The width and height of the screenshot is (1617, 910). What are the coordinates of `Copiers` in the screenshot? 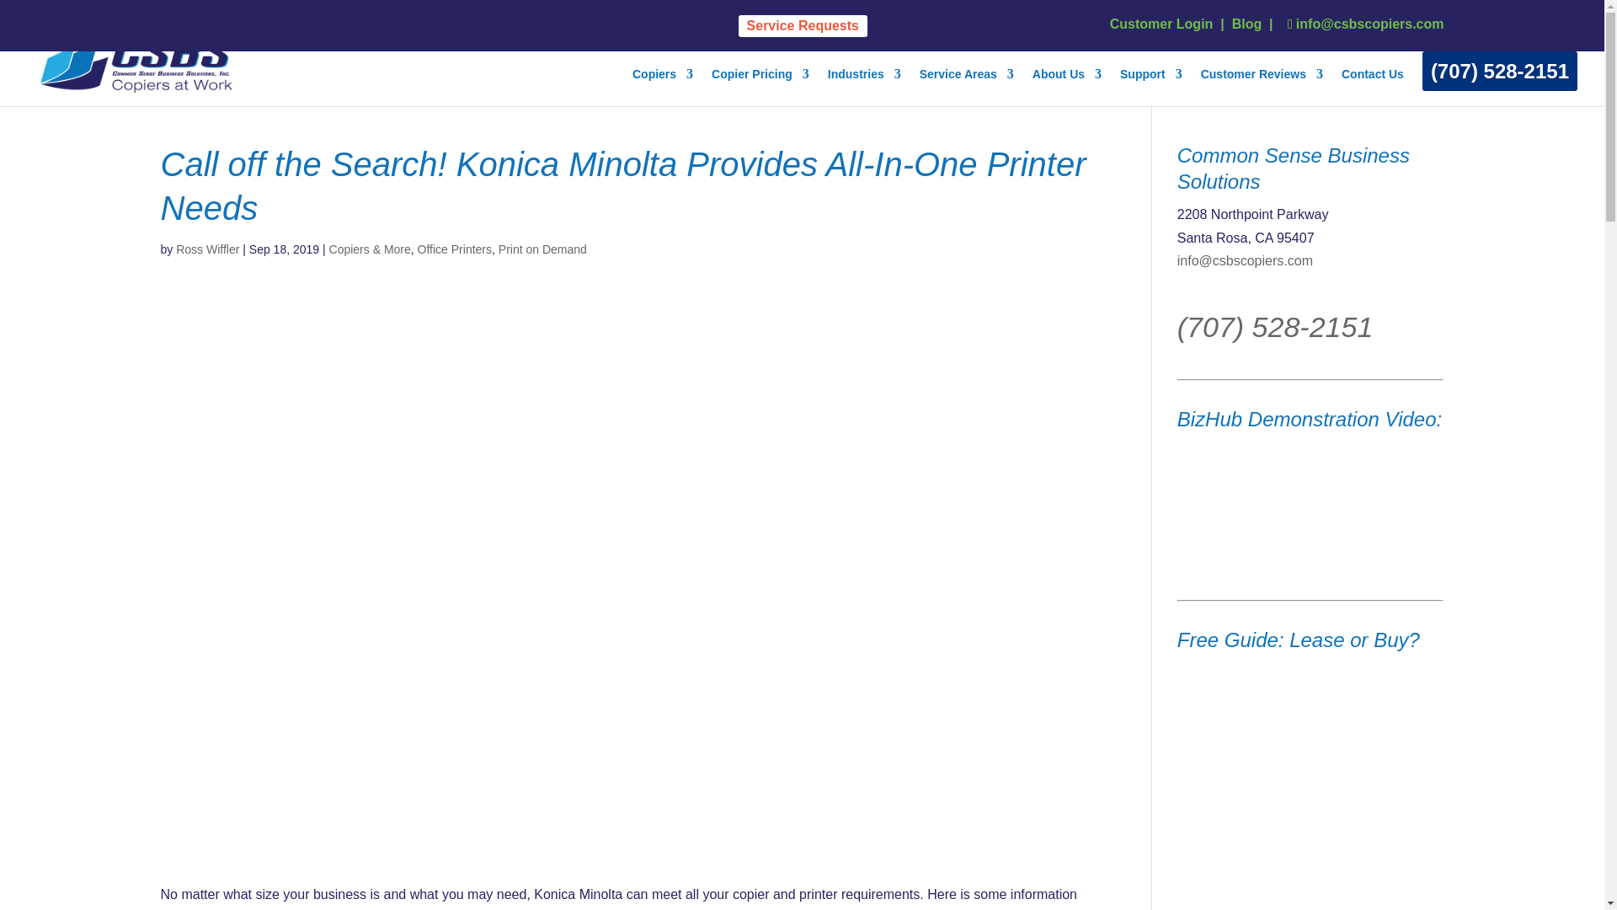 It's located at (662, 88).